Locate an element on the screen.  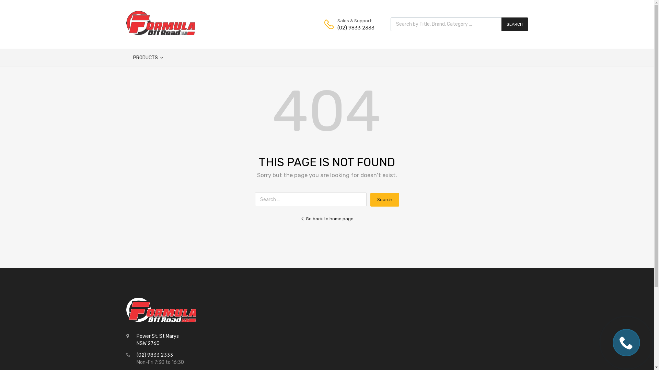
(02) 9833 2333 is located at coordinates (354, 28).